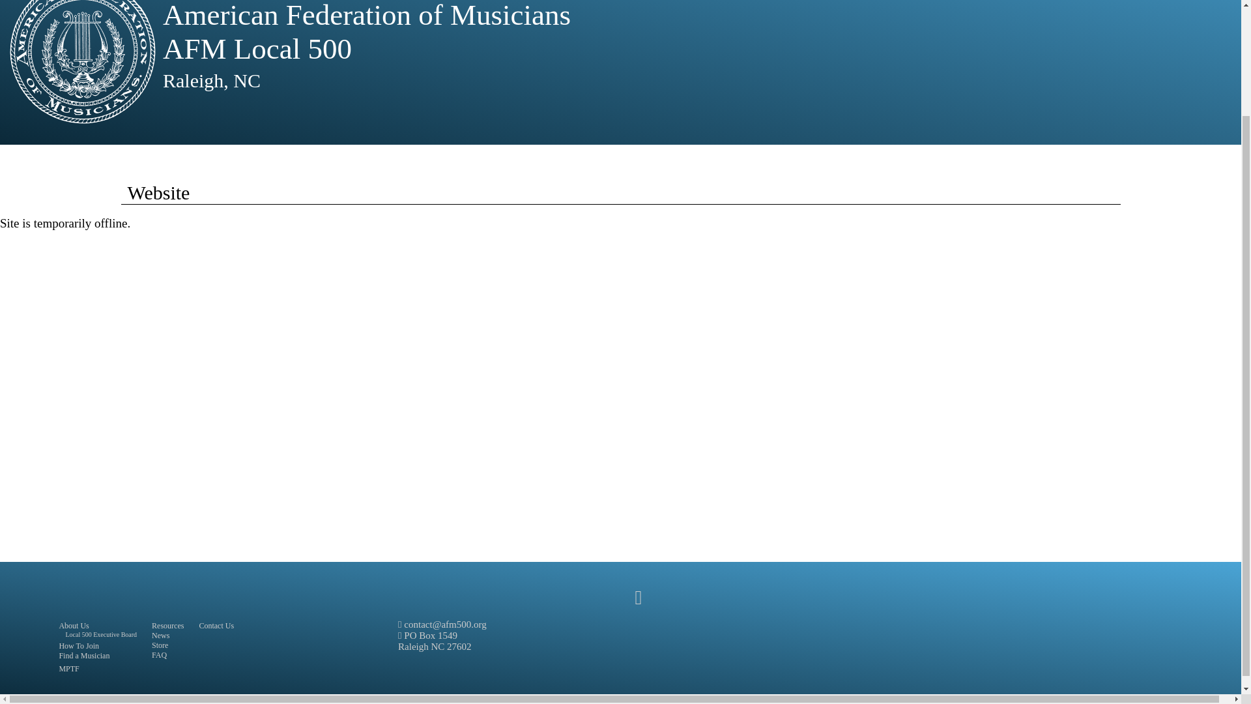 The image size is (1251, 704). I want to click on Find a Musician, so click(84, 656).